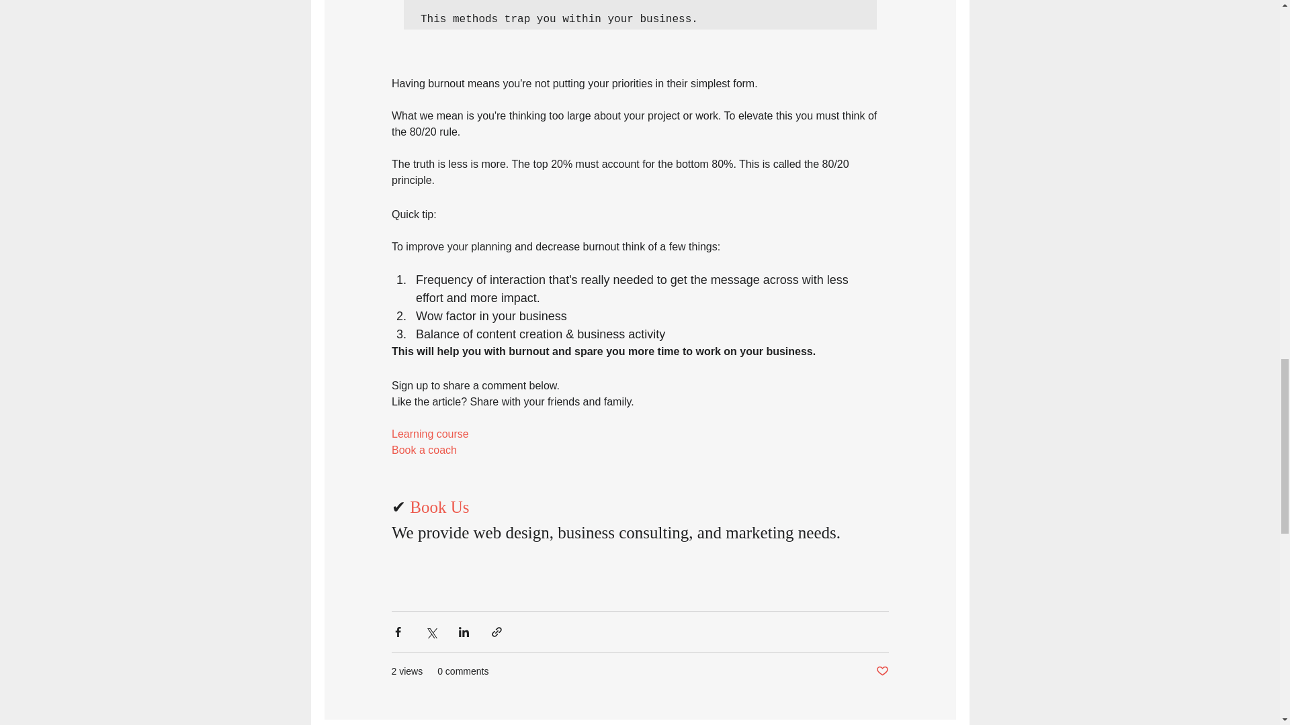  Describe the element at coordinates (423, 450) in the screenshot. I see `Book a coach` at that location.